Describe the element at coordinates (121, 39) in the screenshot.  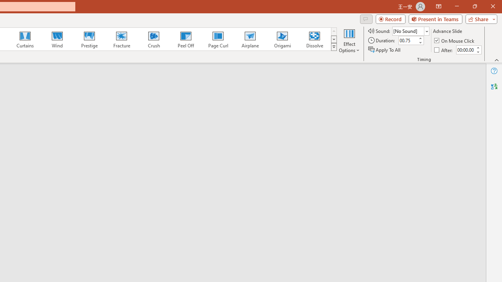
I see `Fracture` at that location.